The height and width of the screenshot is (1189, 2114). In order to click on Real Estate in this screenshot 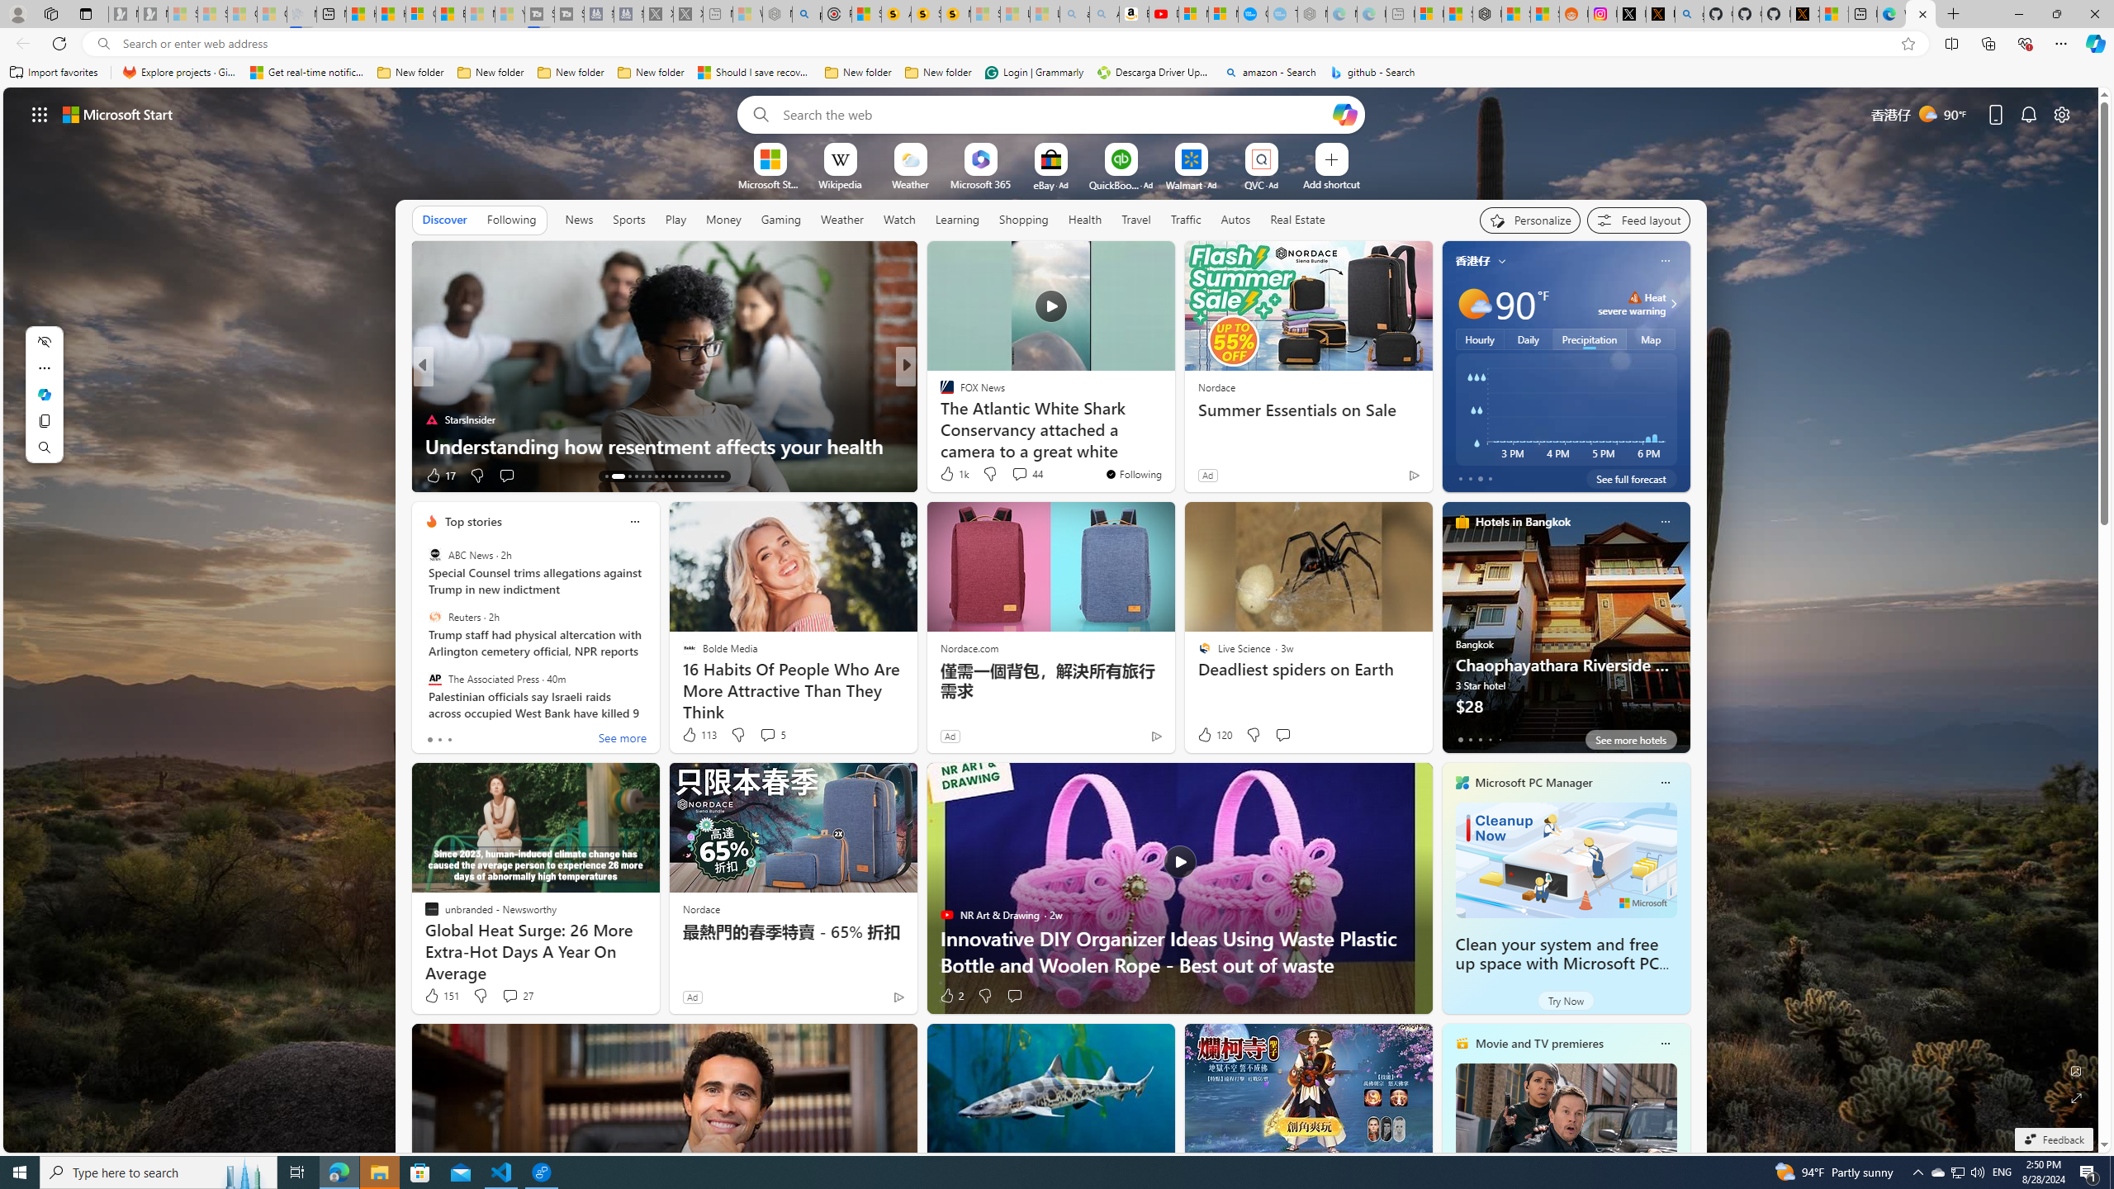, I will do `click(1297, 220)`.